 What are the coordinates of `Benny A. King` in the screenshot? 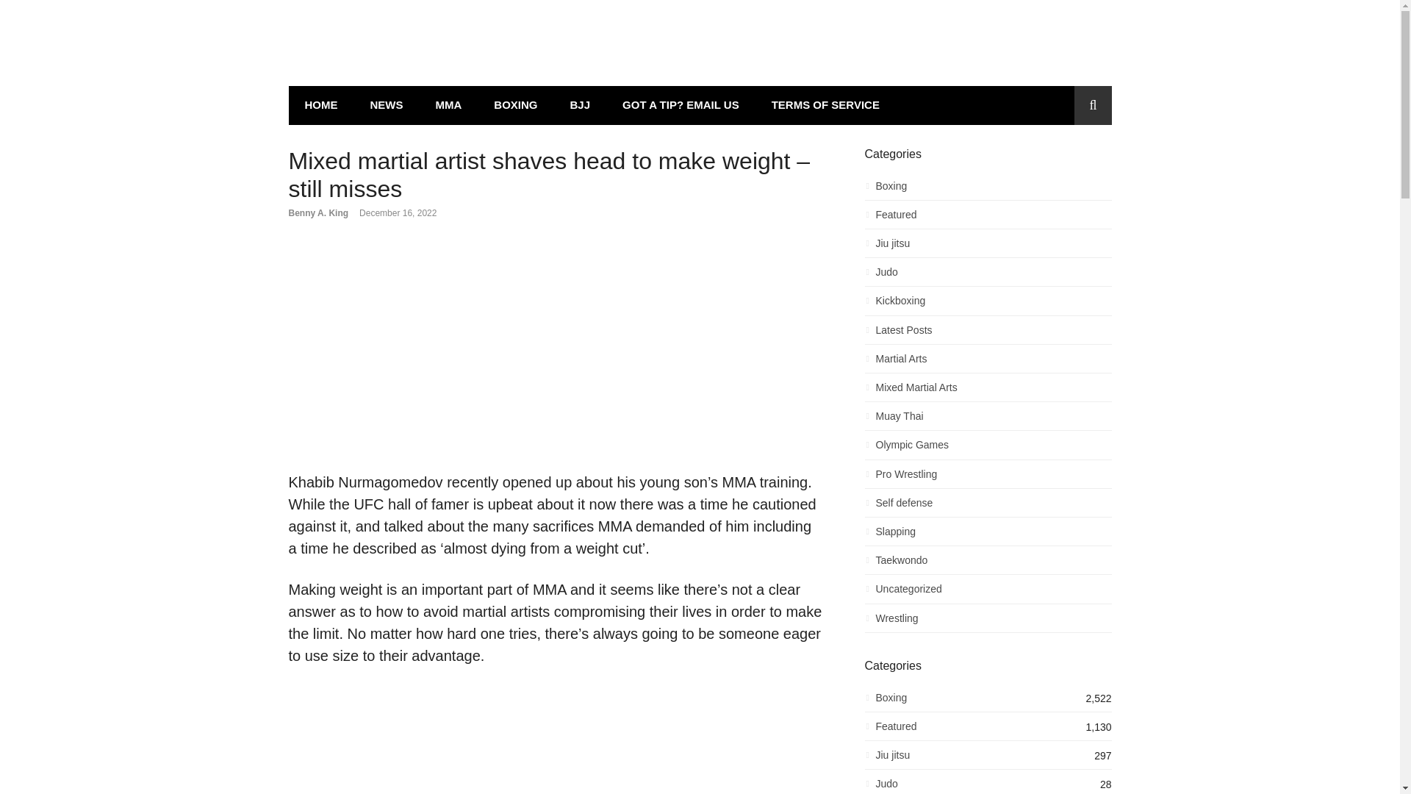 It's located at (317, 213).